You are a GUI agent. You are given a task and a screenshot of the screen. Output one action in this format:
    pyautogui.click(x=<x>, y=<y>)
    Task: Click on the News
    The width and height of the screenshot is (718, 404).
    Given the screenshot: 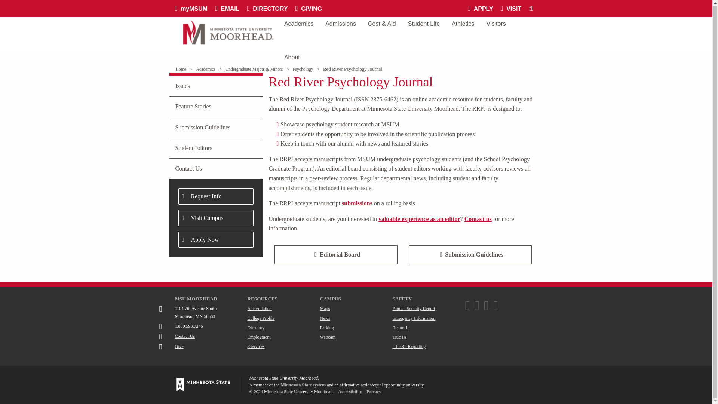 What is the action you would take?
    pyautogui.click(x=325, y=318)
    